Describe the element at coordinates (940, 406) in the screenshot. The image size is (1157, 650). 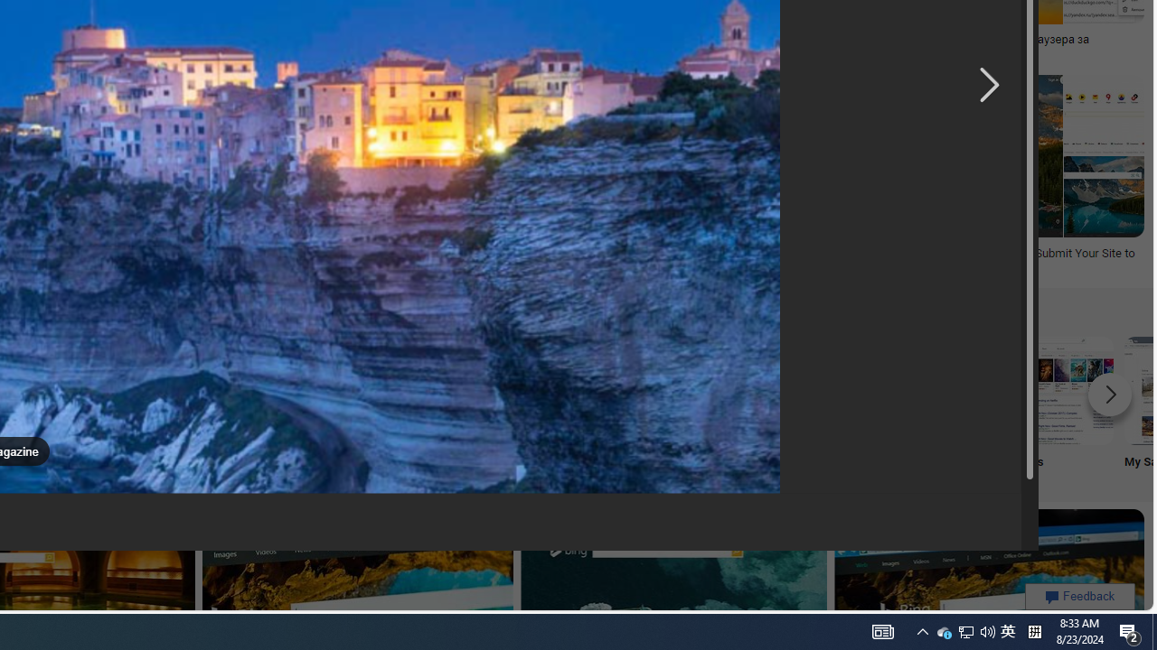
I see `Bing Search Tricks Tricks` at that location.